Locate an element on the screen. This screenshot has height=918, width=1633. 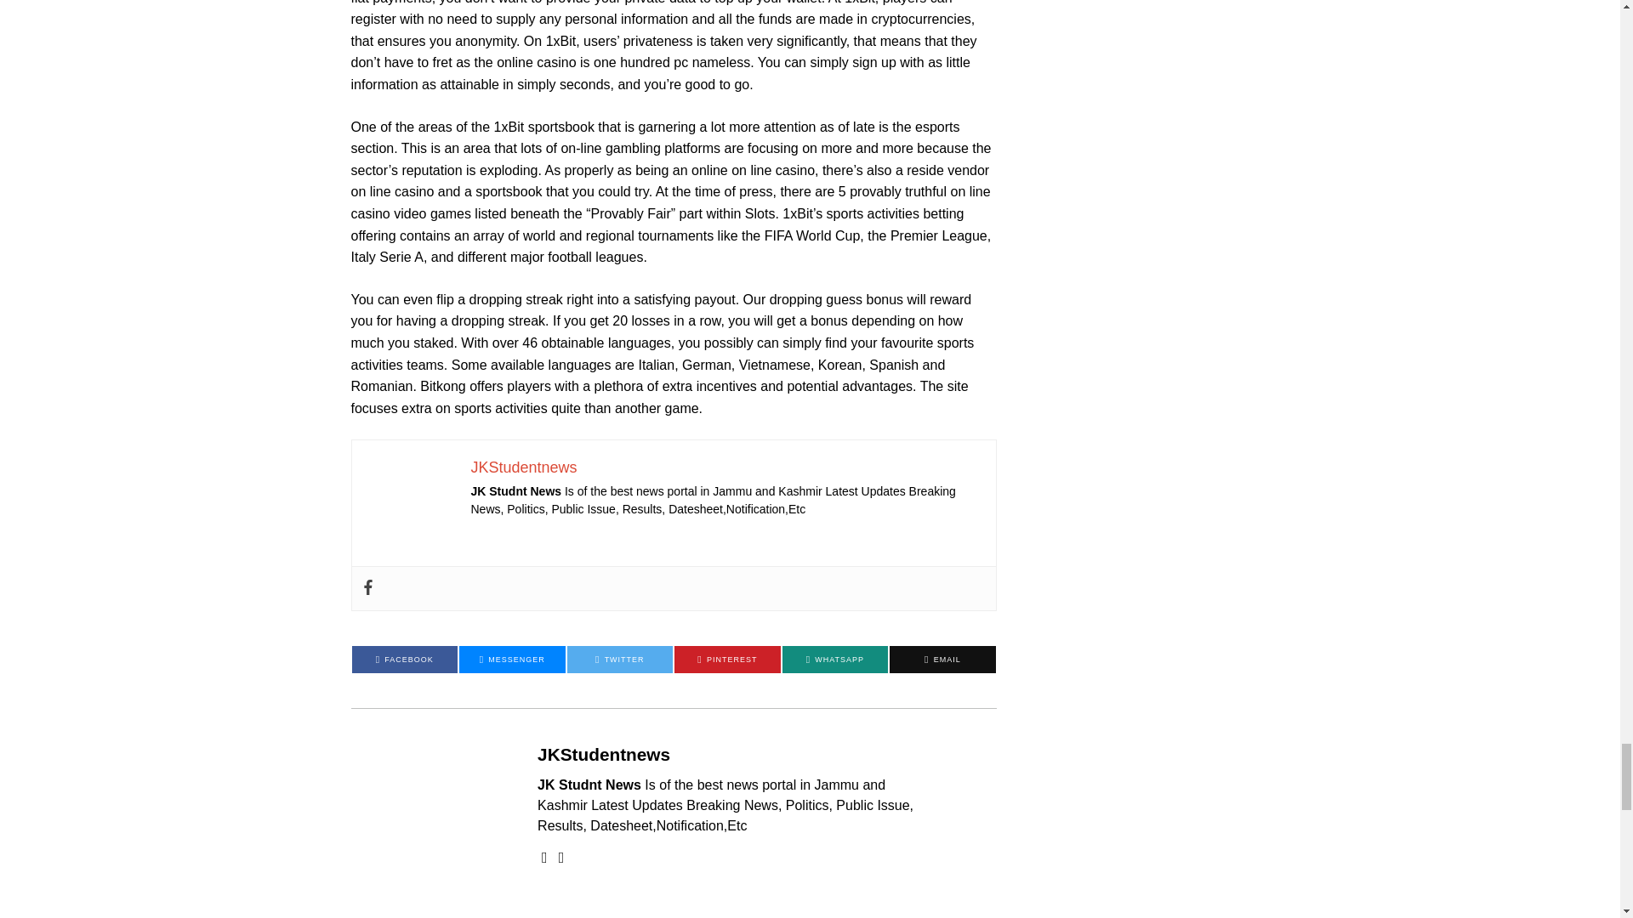
JKStudentnews is located at coordinates (603, 753).